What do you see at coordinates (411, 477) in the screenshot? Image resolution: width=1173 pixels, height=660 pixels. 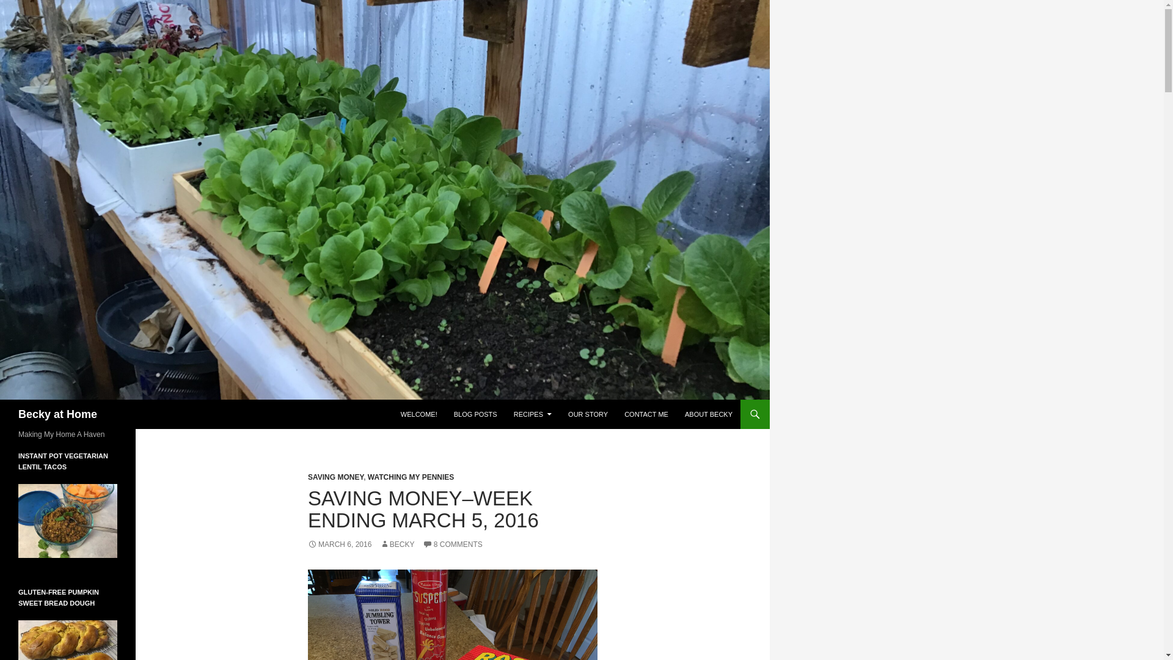 I see `WATCHING MY PENNIES` at bounding box center [411, 477].